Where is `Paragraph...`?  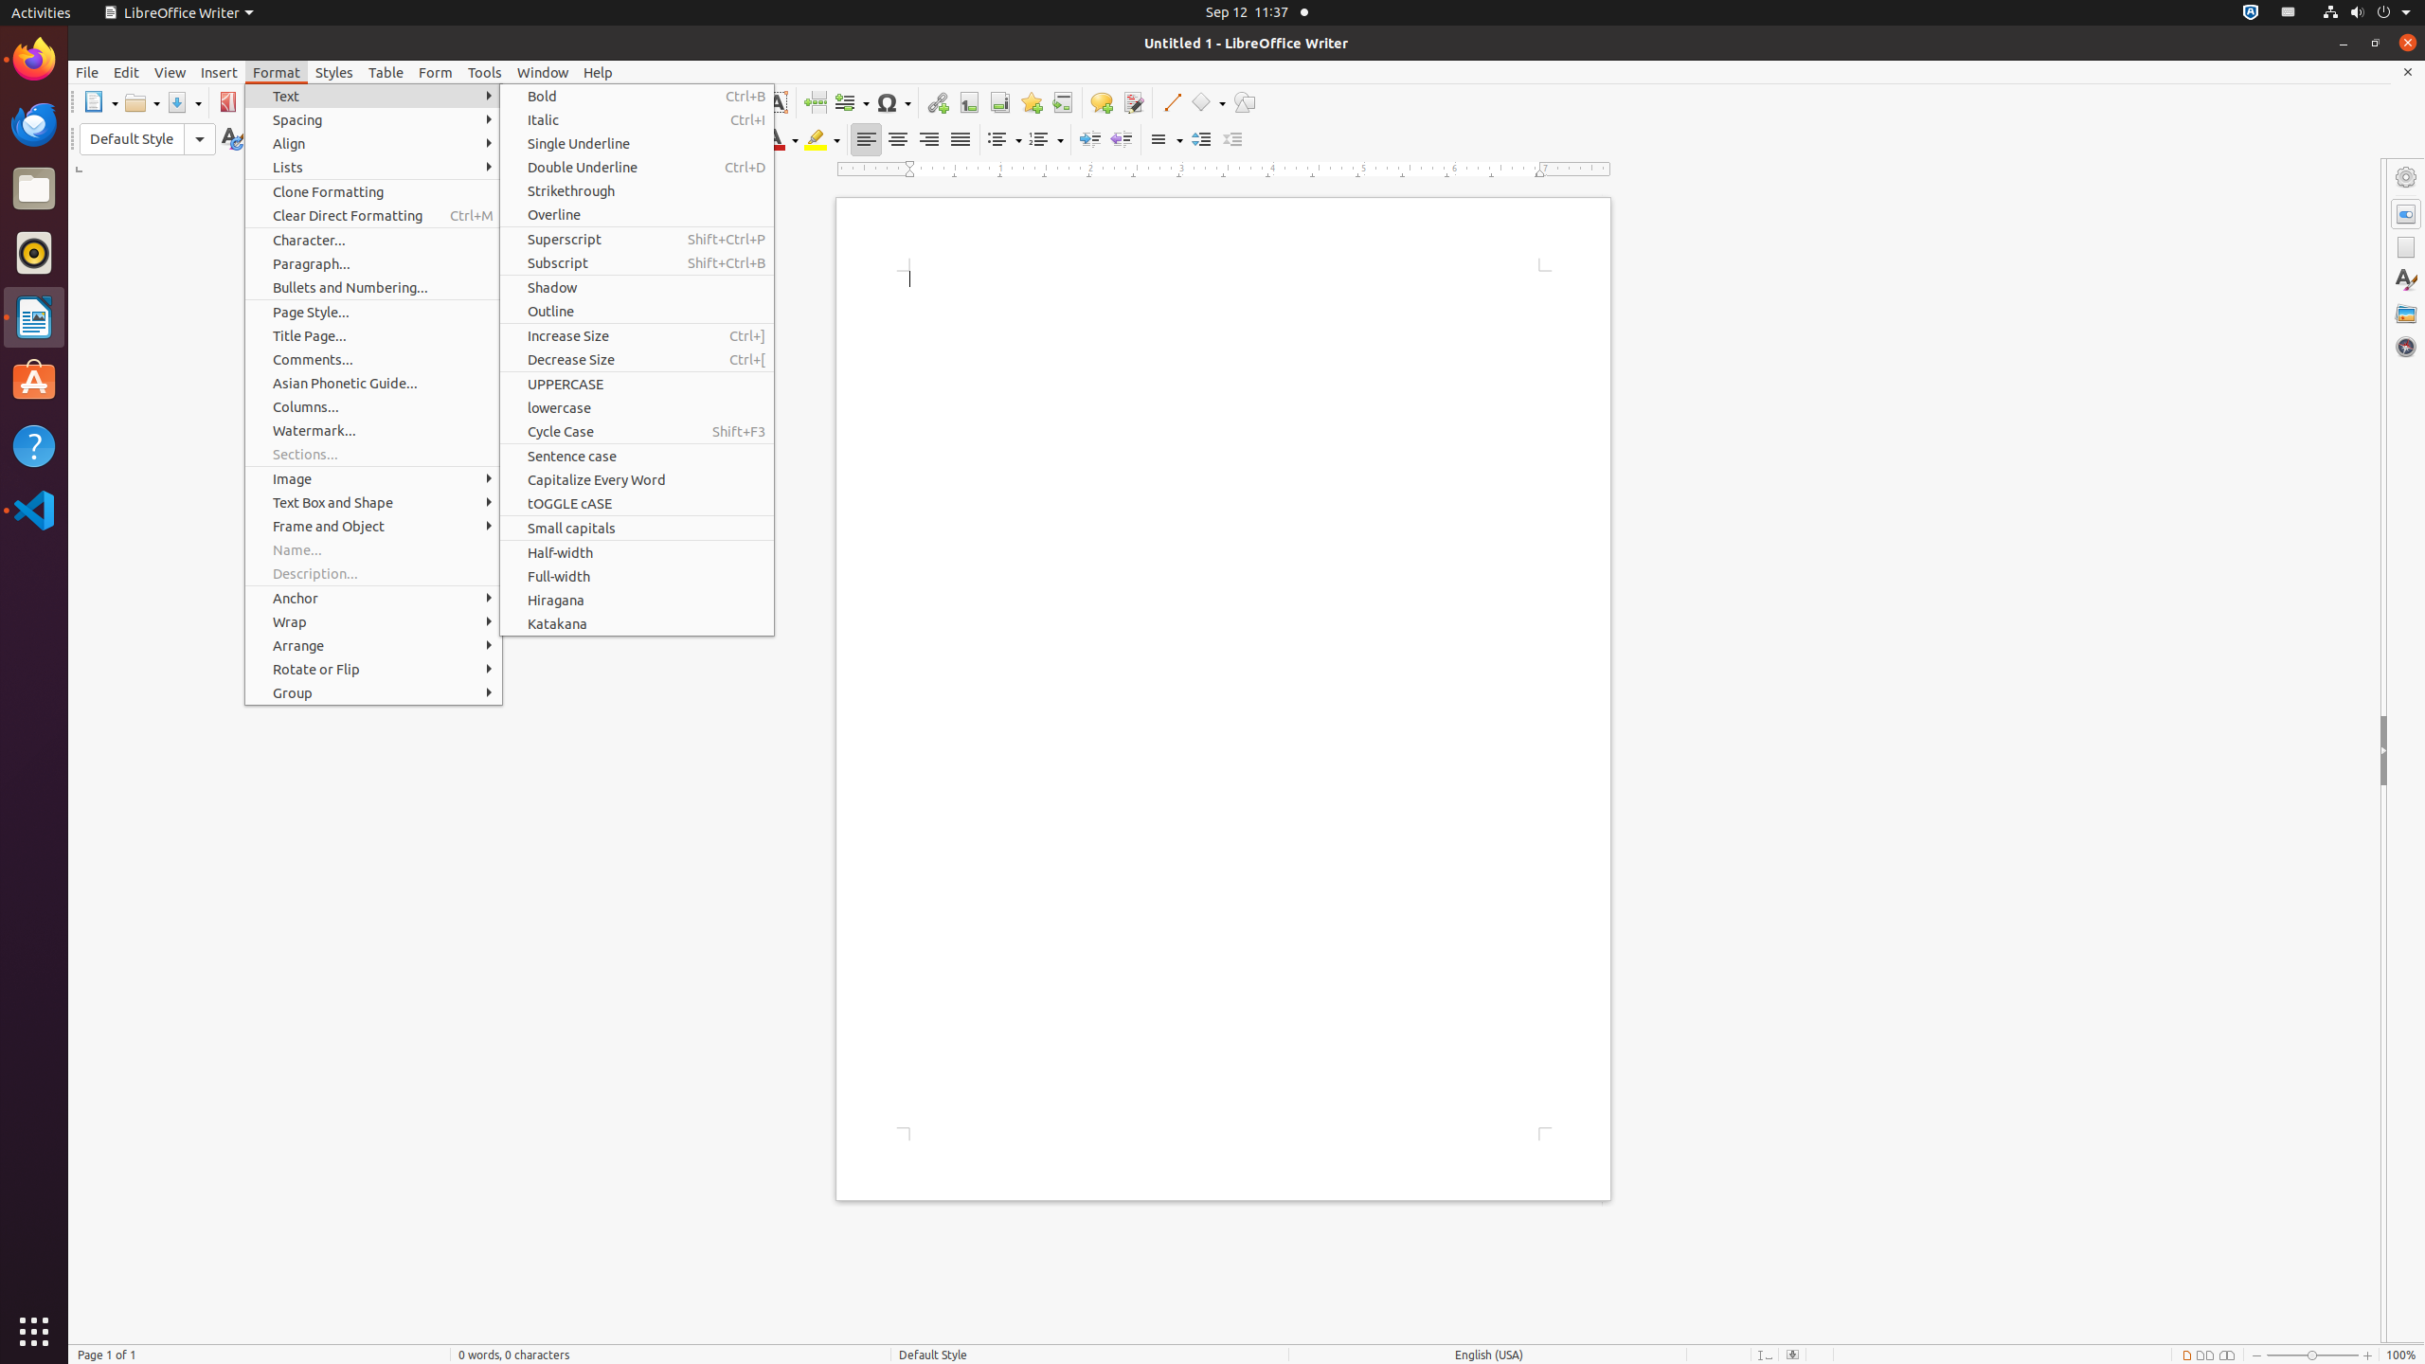
Paragraph... is located at coordinates (373, 263).